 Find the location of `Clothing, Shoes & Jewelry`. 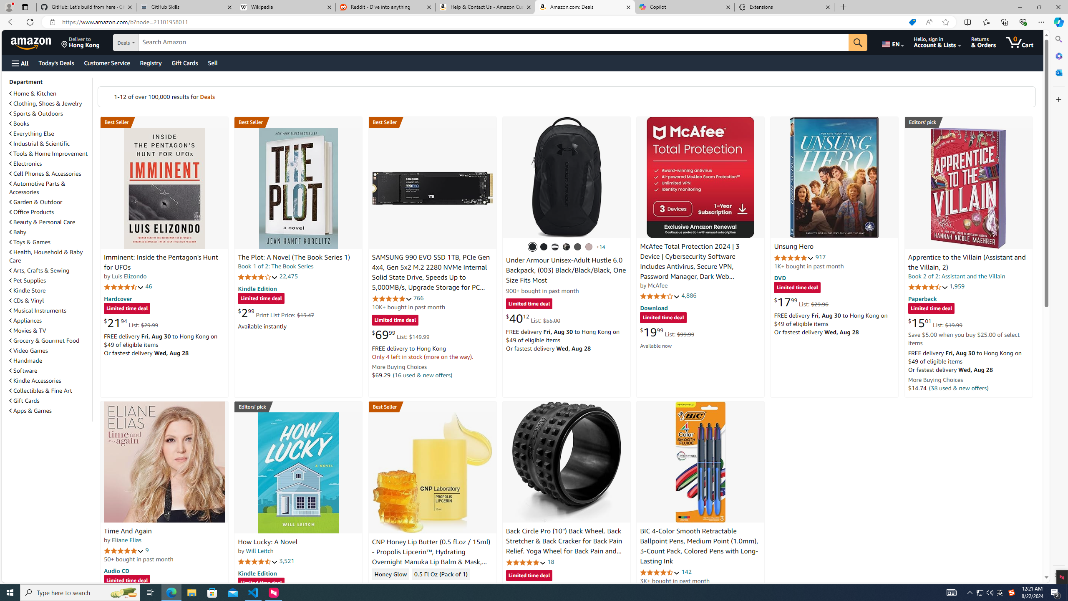

Clothing, Shoes & Jewelry is located at coordinates (46, 104).